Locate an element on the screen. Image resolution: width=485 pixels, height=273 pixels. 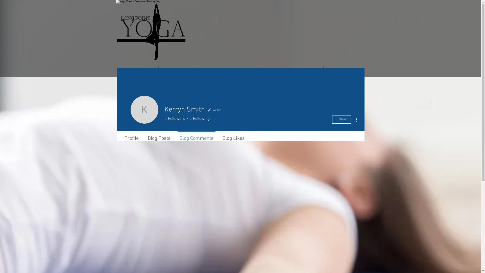
0
Following is located at coordinates (199, 119).